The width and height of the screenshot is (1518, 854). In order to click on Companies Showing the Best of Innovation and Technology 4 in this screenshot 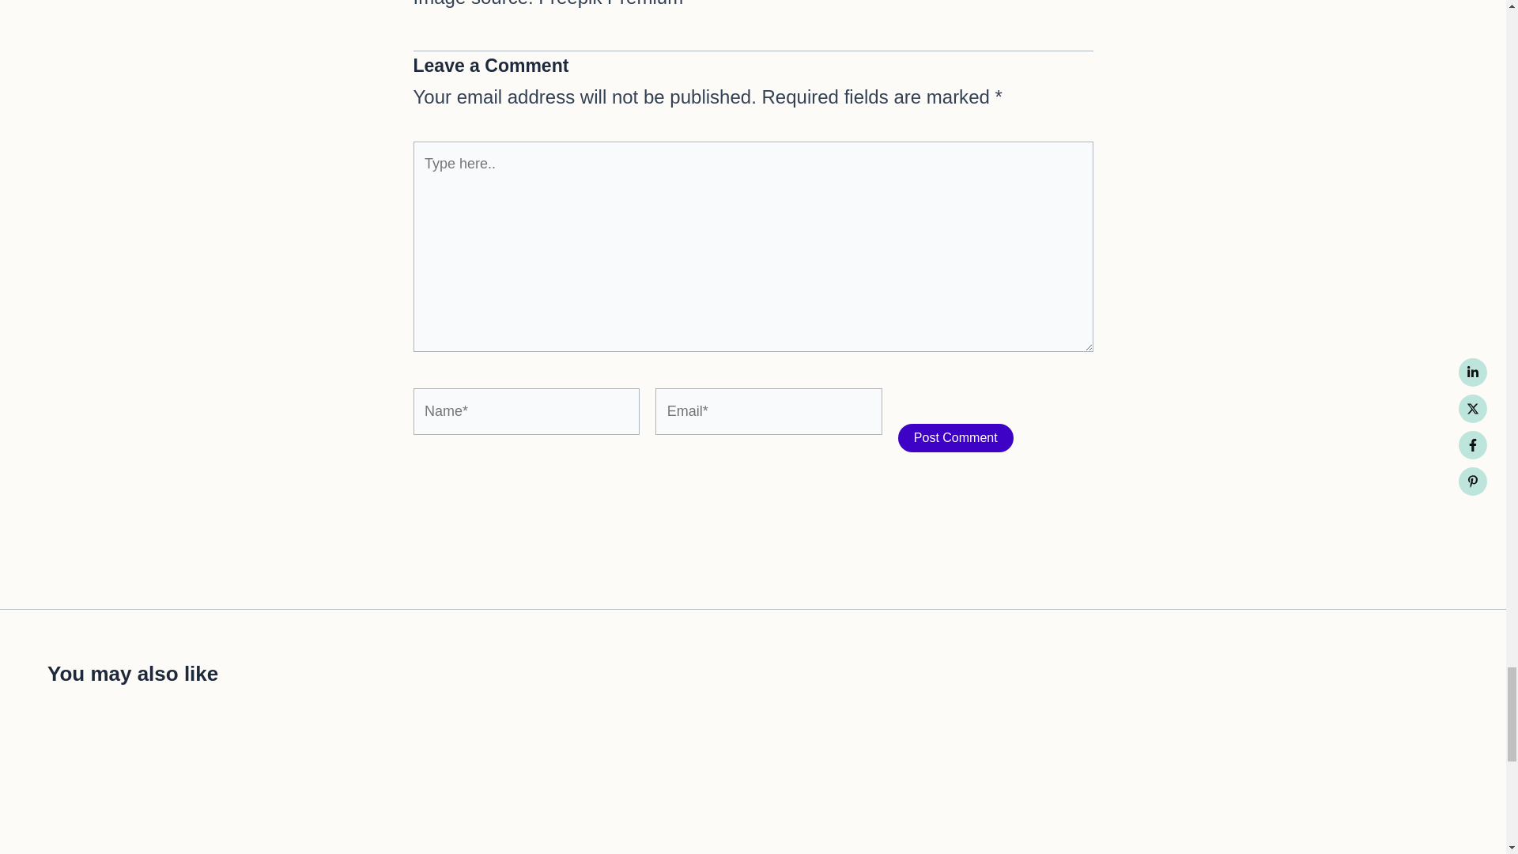, I will do `click(216, 791)`.